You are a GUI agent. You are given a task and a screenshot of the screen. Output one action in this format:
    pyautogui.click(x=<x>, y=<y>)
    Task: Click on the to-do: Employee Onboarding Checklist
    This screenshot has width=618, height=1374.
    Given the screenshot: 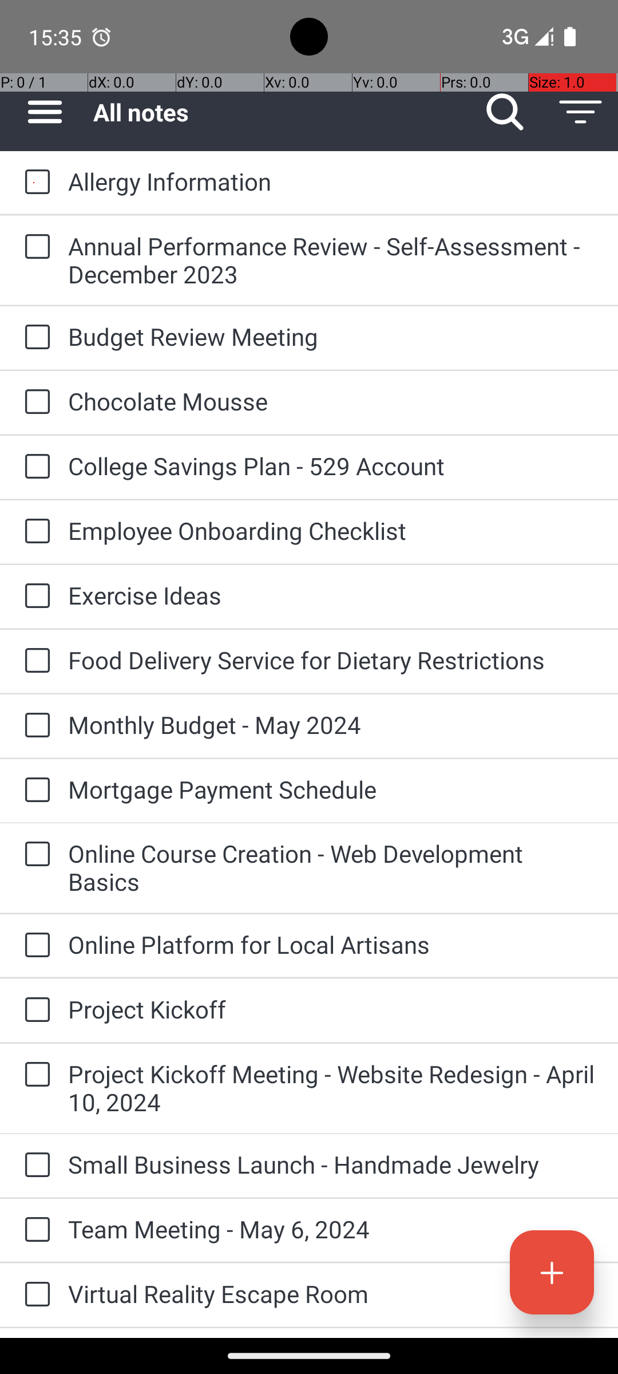 What is the action you would take?
    pyautogui.click(x=34, y=532)
    